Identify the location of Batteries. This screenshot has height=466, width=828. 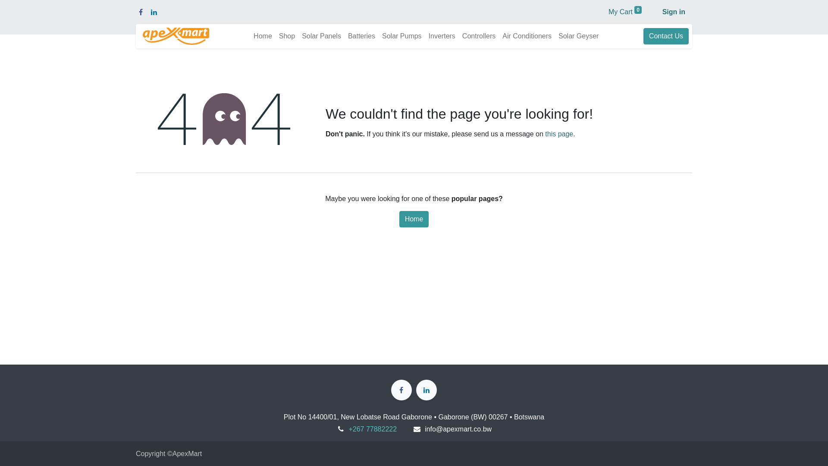
(361, 36).